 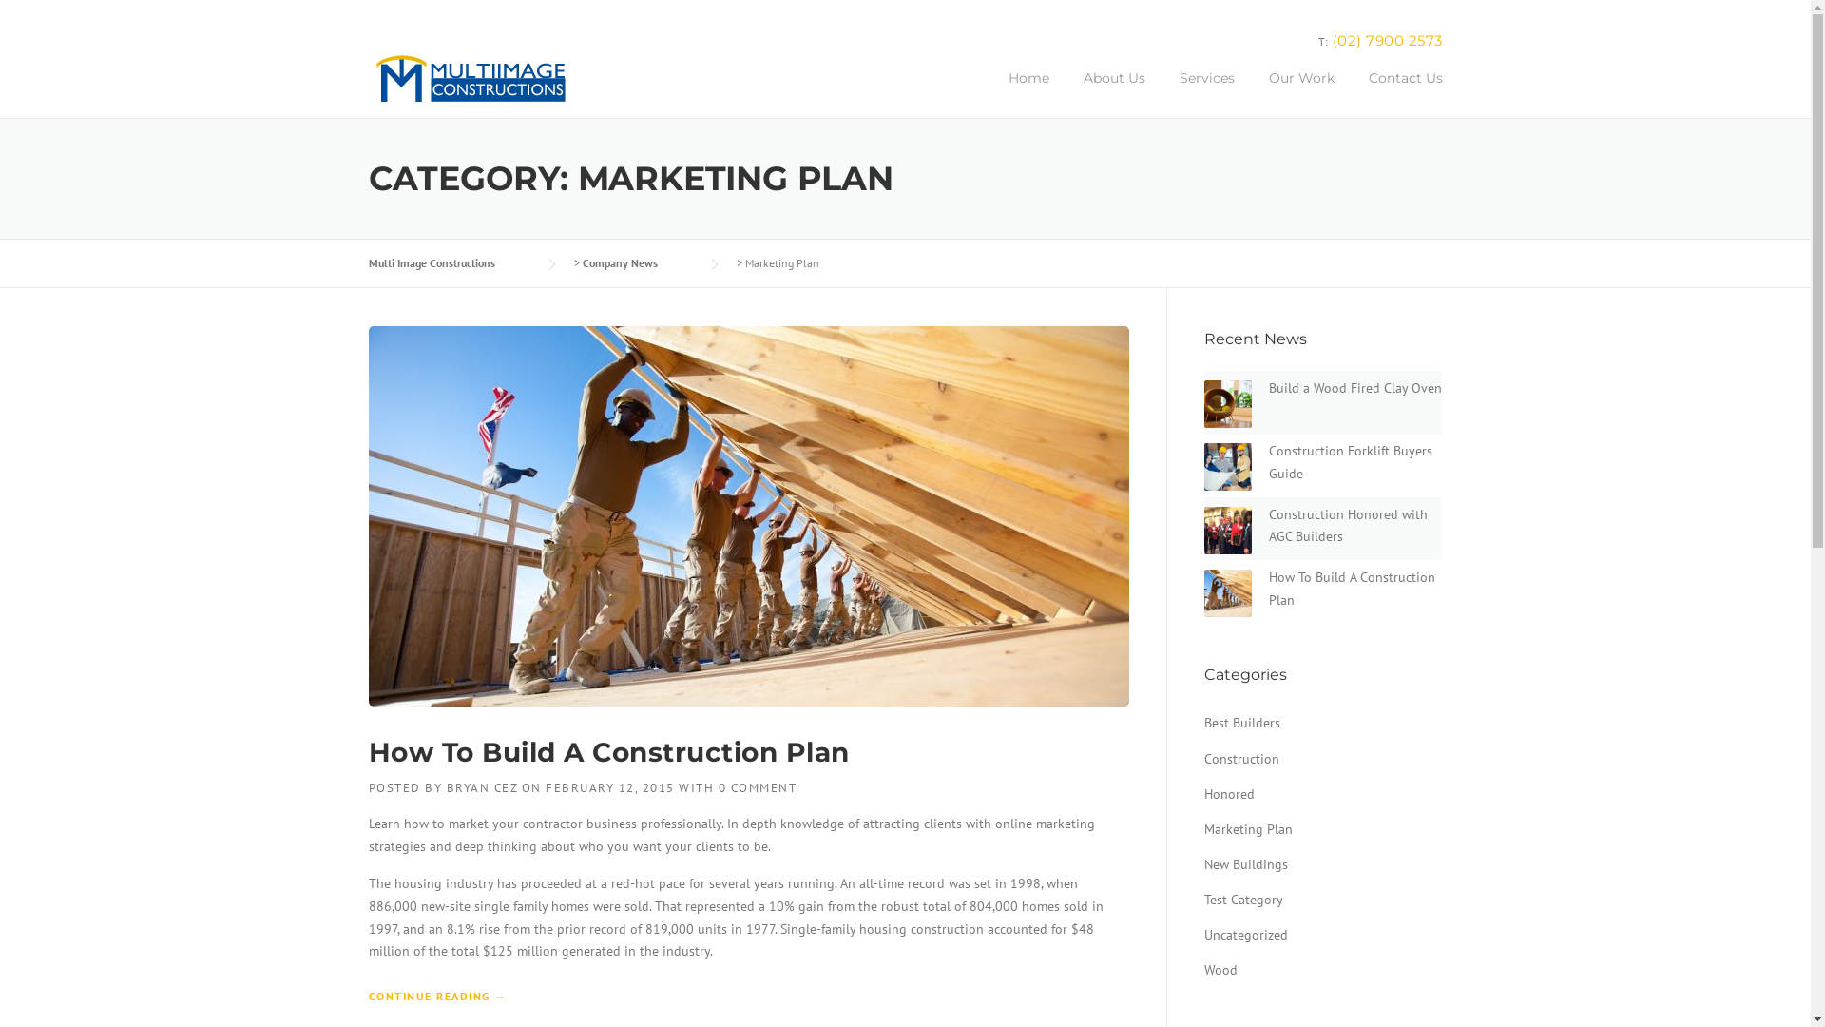 I want to click on New Buildings, so click(x=1245, y=864).